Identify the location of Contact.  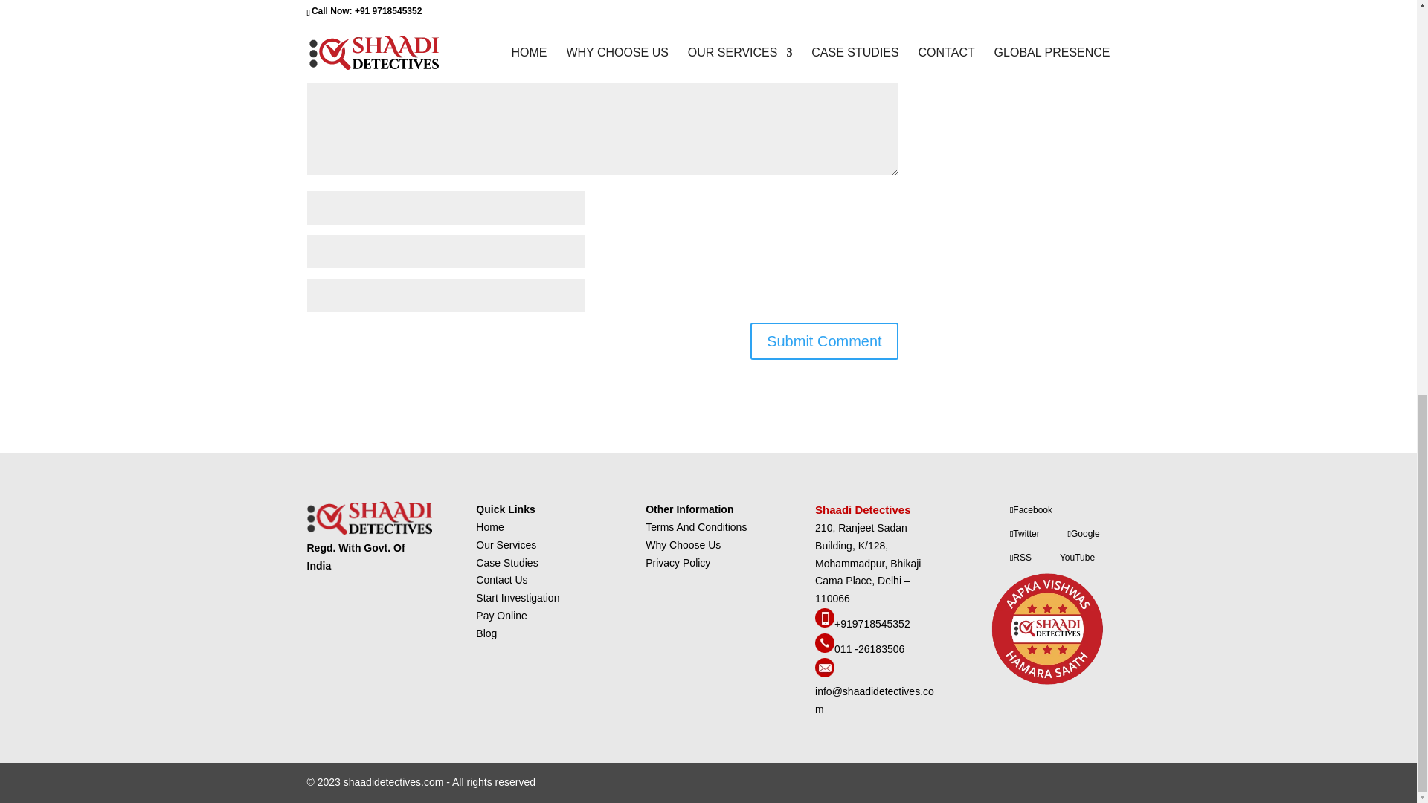
(501, 580).